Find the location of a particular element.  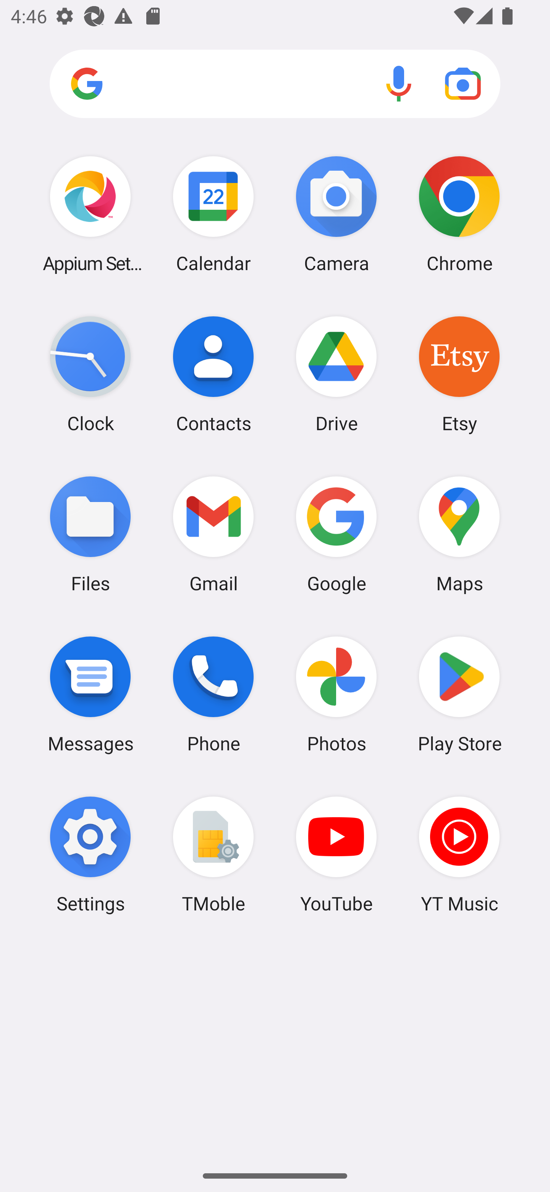

Messages is located at coordinates (90, 694).